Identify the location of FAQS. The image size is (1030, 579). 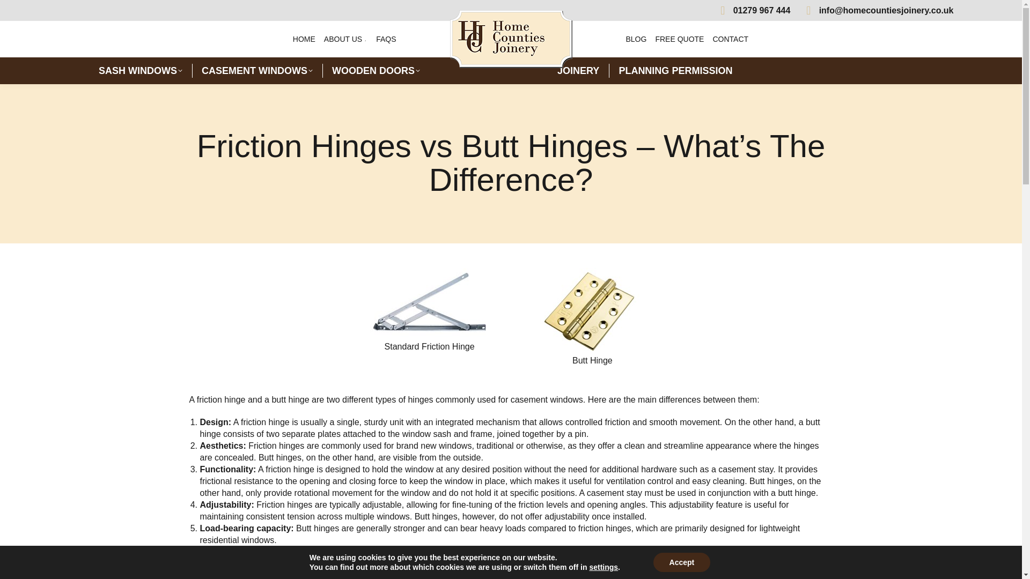
(385, 39).